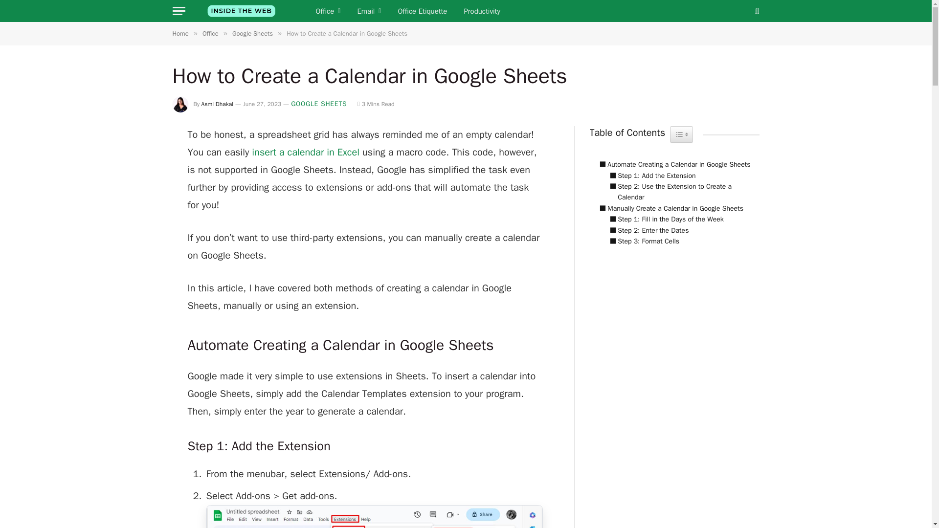 The image size is (939, 528). Describe the element at coordinates (369, 11) in the screenshot. I see `Email` at that location.